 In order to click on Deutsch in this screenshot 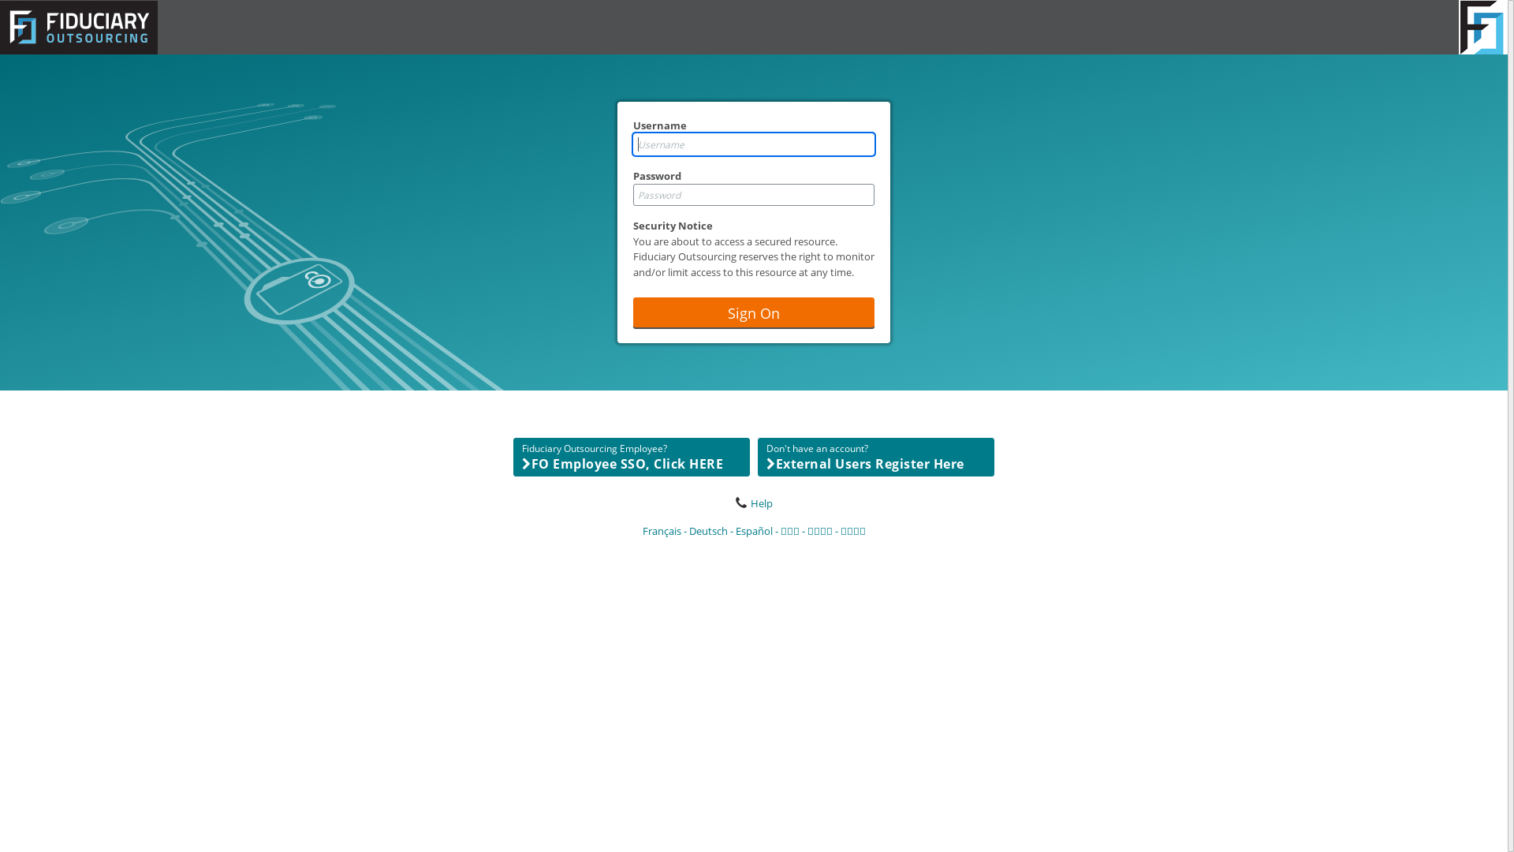, I will do `click(713, 531)`.